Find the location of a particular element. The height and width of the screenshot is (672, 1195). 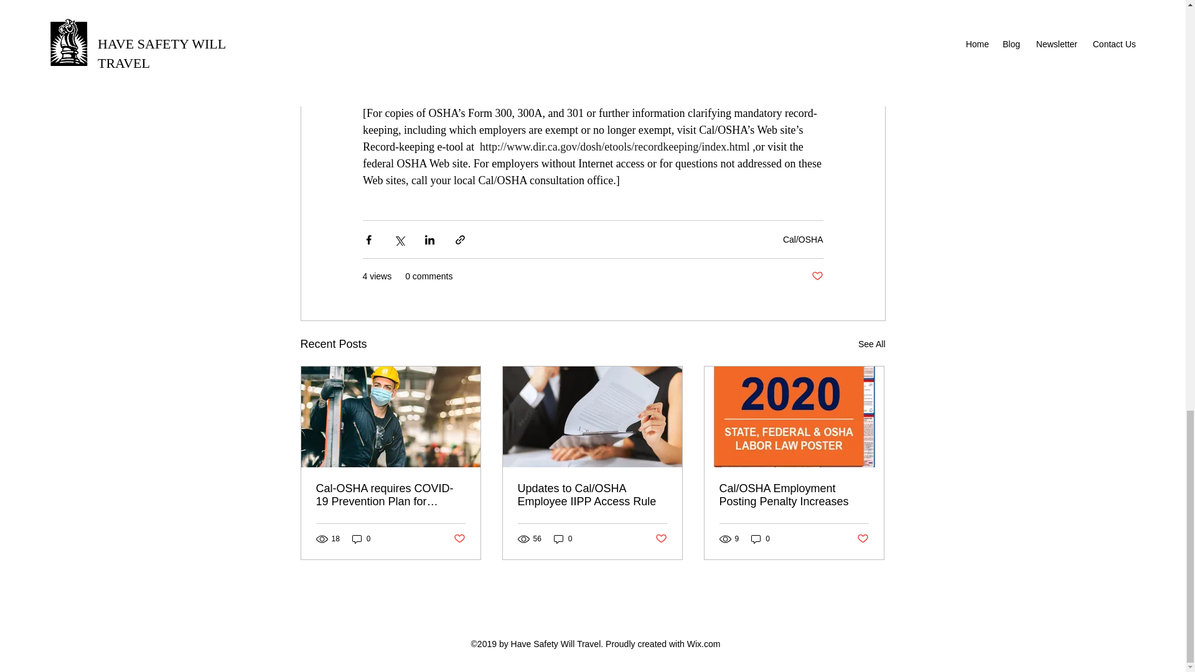

0 is located at coordinates (361, 539).